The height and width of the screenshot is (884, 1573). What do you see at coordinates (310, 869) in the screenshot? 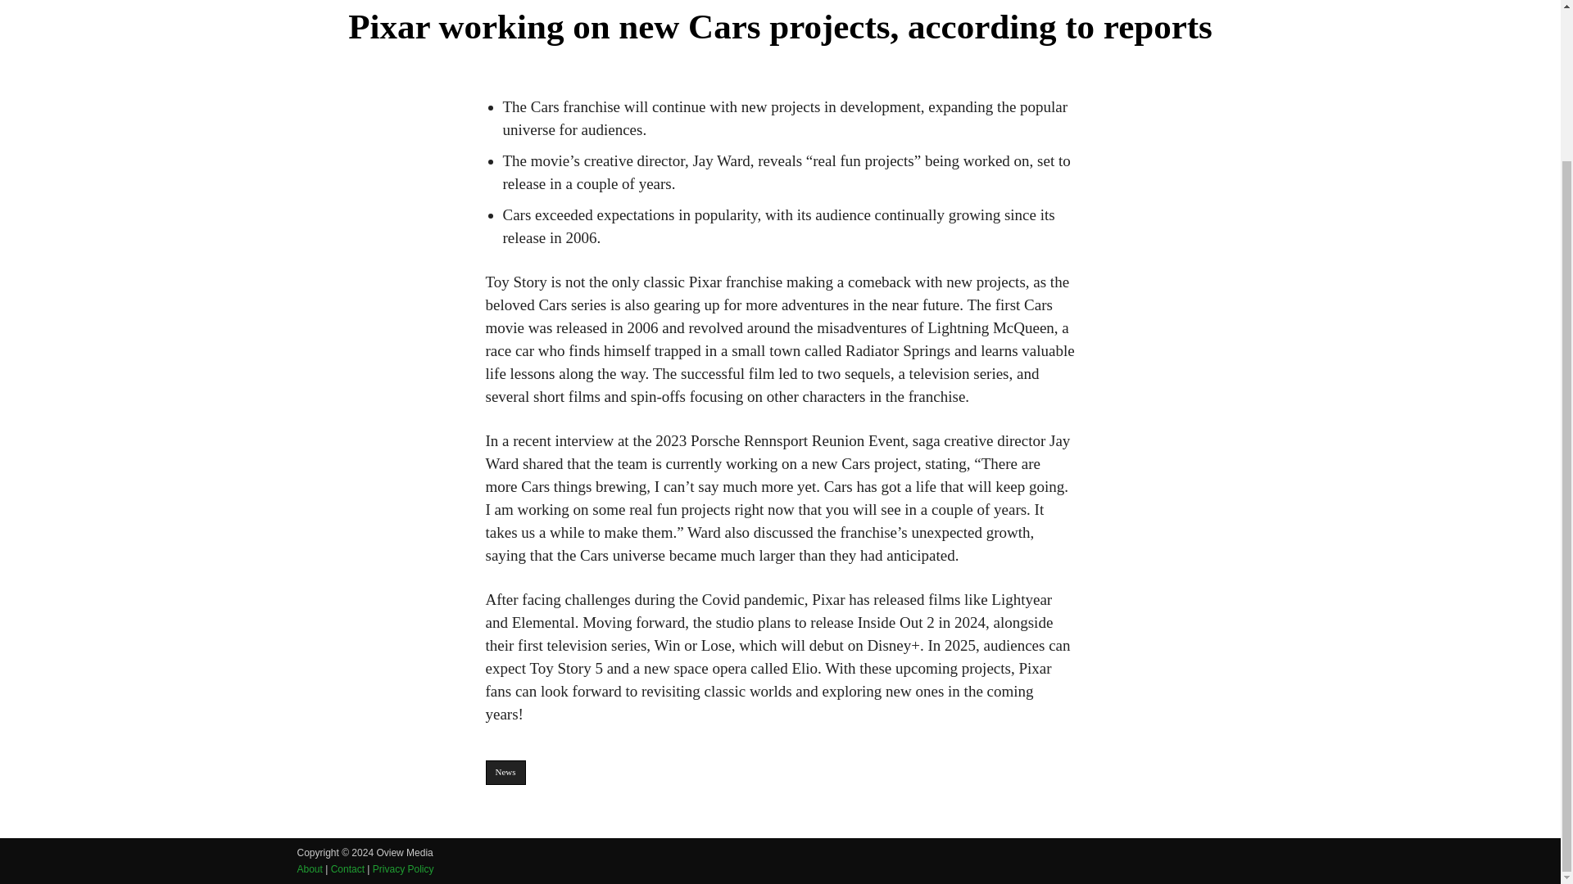
I see `About` at bounding box center [310, 869].